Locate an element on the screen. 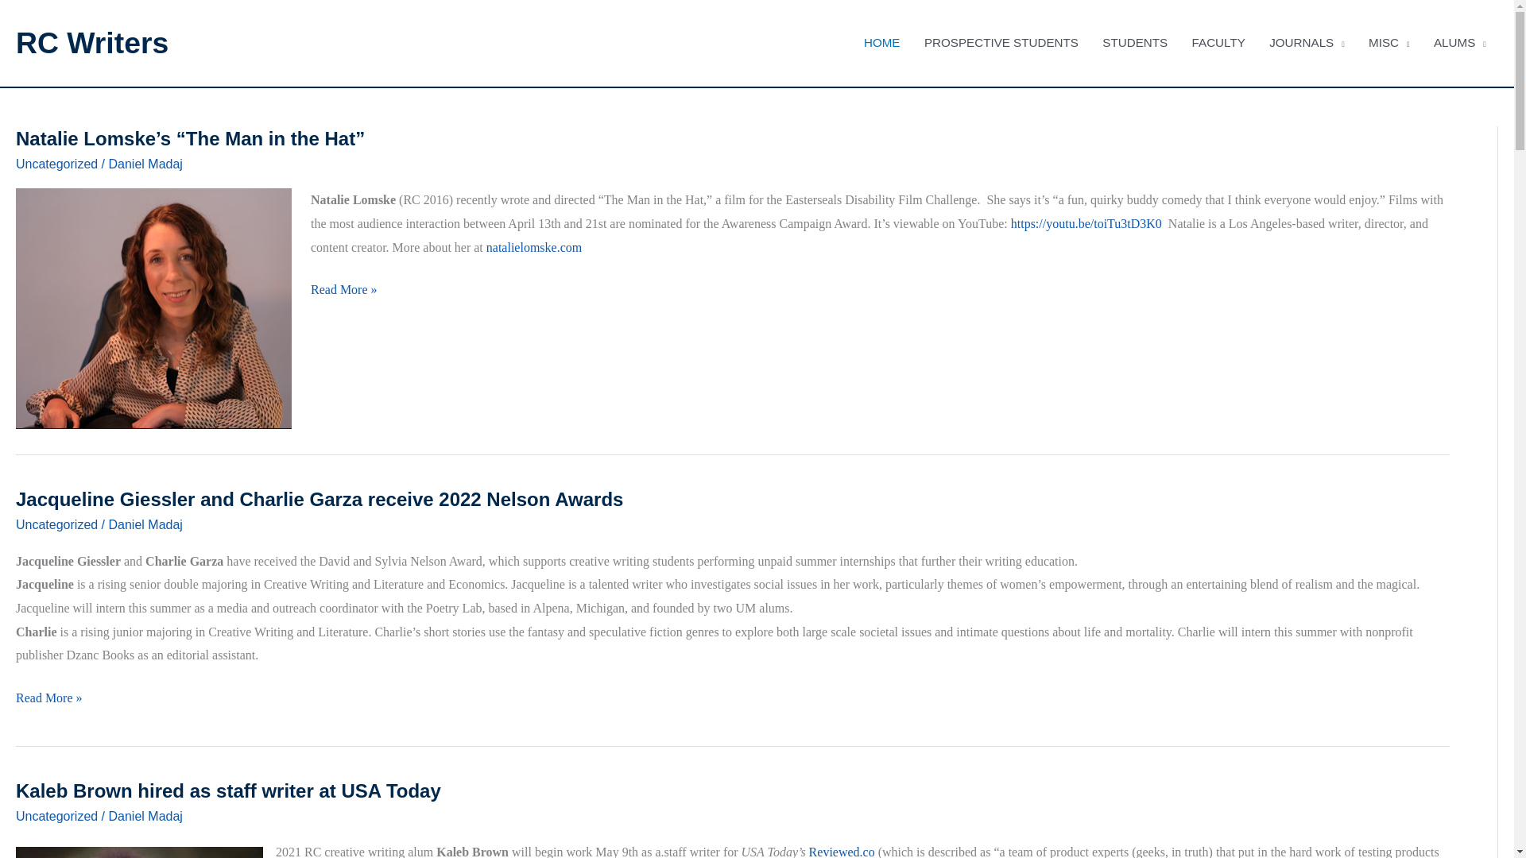 The height and width of the screenshot is (858, 1526). Daniel Madaj is located at coordinates (145, 815).